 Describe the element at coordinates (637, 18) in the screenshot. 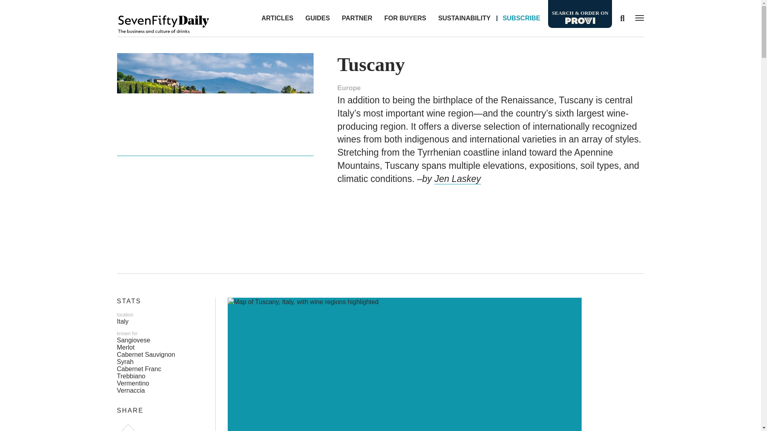

I see `Toggle Menu` at that location.